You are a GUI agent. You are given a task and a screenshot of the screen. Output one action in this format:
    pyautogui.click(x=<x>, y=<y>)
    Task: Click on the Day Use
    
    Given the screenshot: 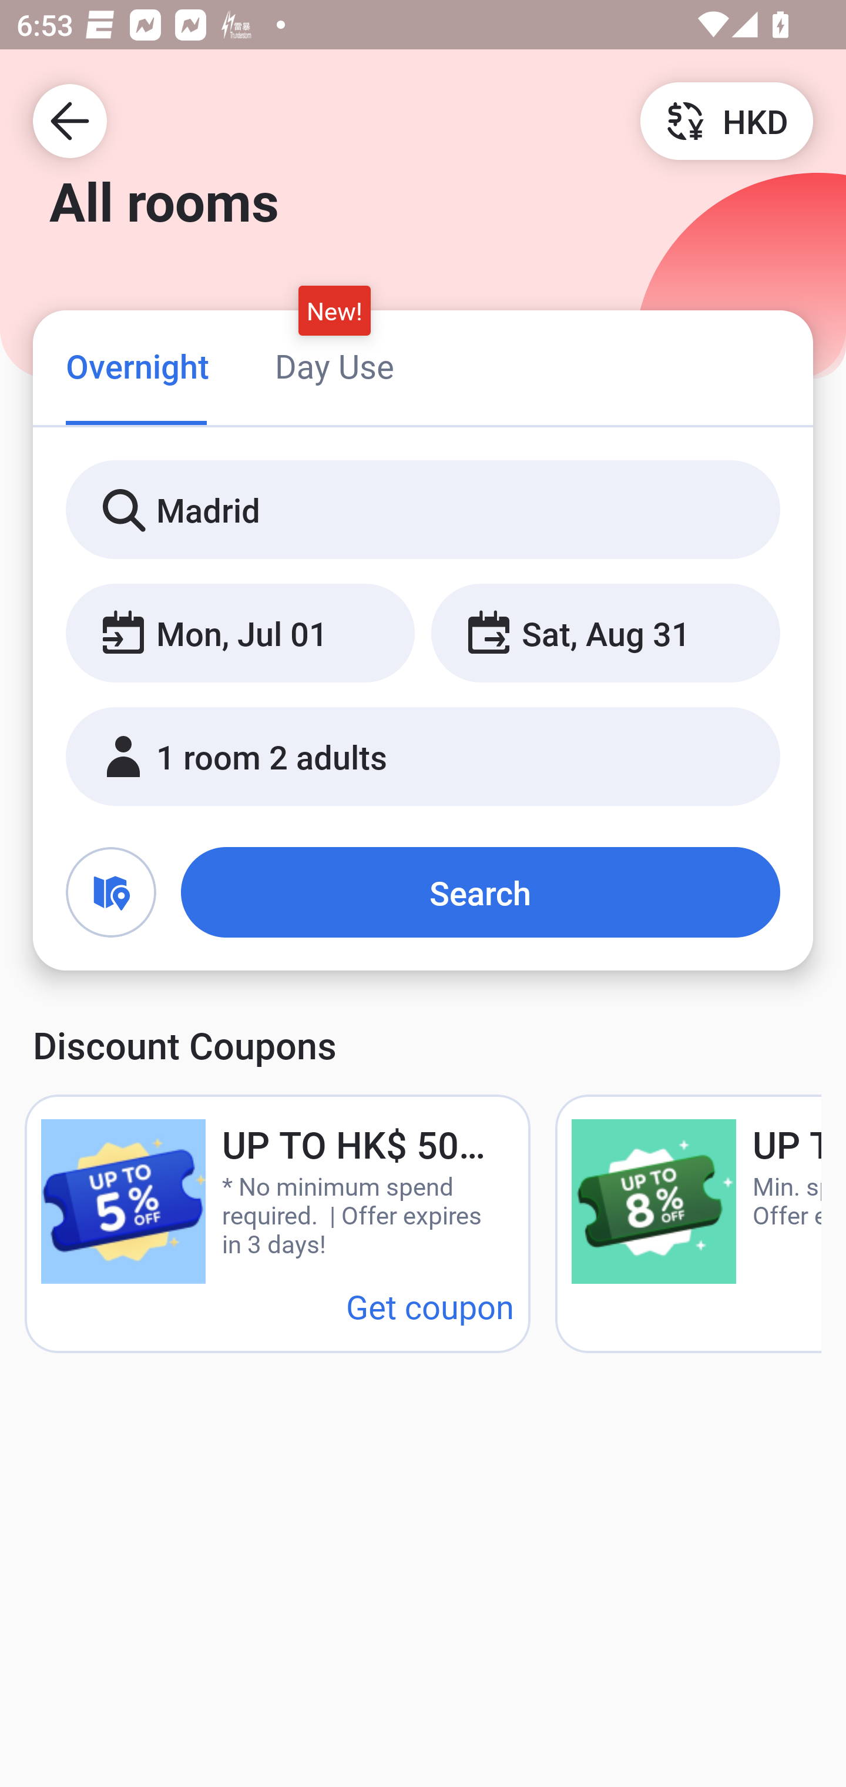 What is the action you would take?
    pyautogui.click(x=334, y=366)
    